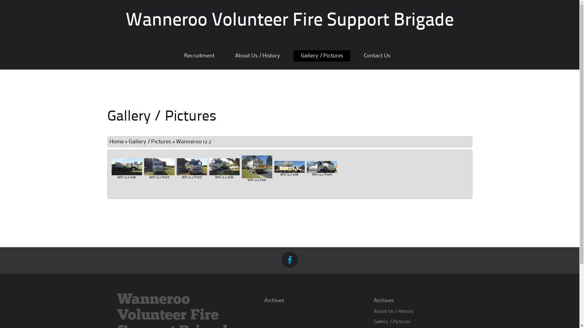  I want to click on WN 12.2 side, so click(290, 167).